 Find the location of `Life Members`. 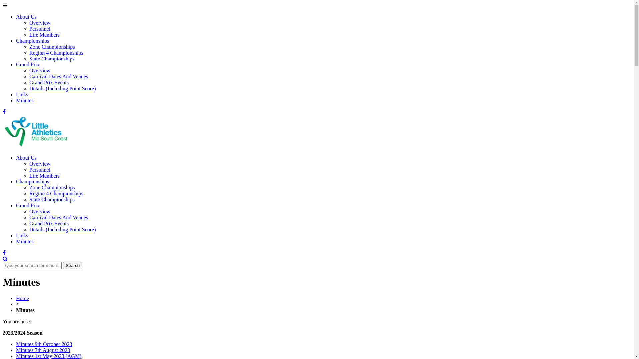

Life Members is located at coordinates (45, 176).